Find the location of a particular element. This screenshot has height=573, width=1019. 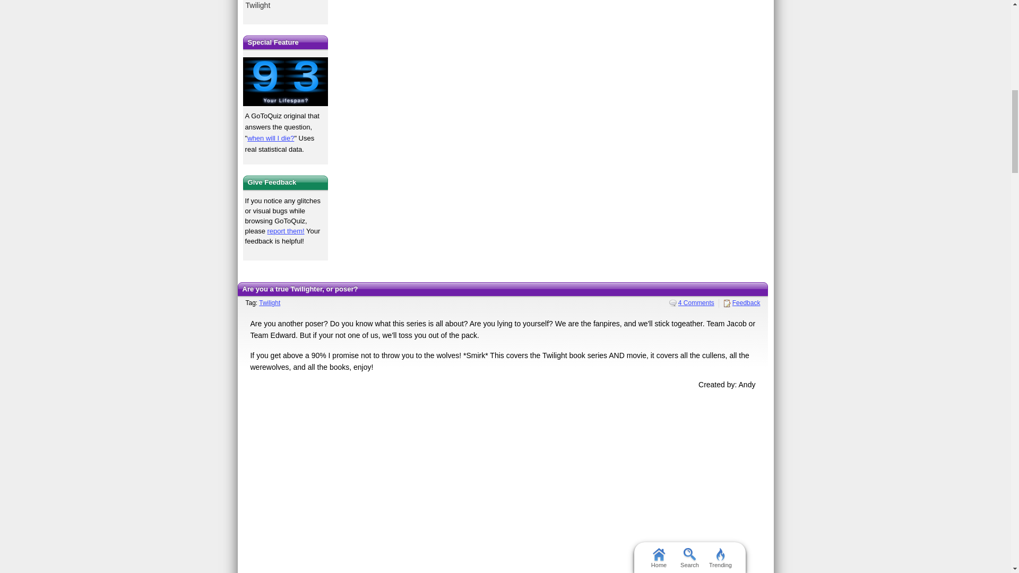

Twilight is located at coordinates (270, 302).